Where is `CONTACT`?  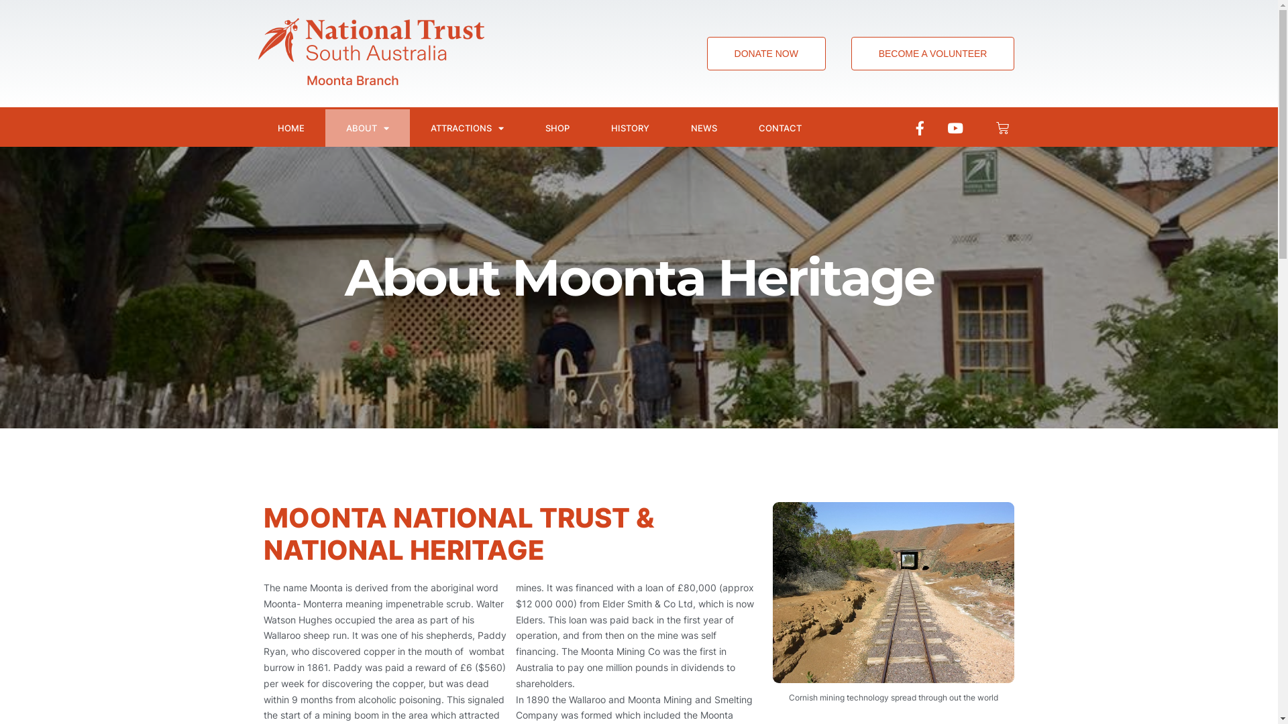
CONTACT is located at coordinates (780, 128).